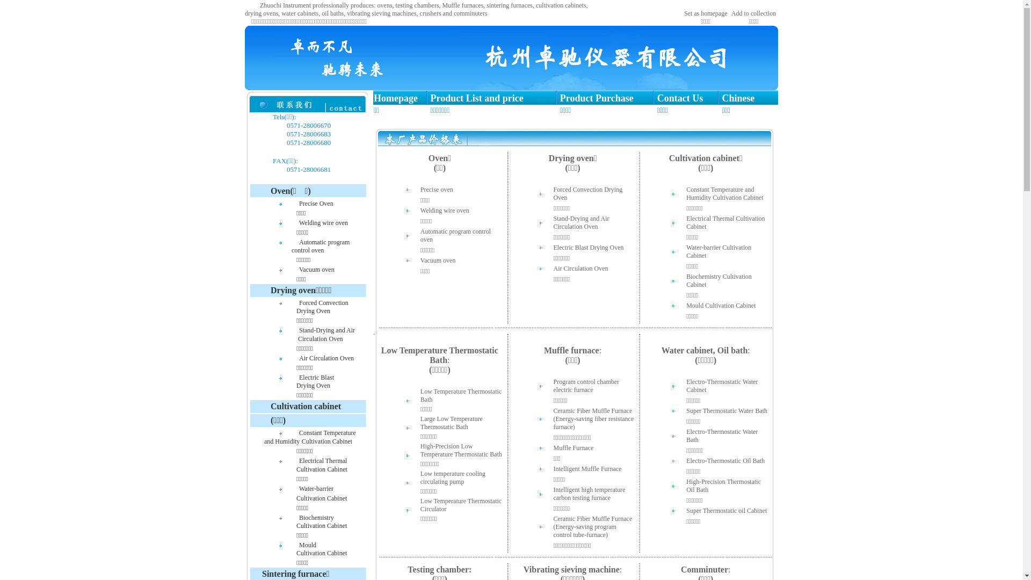  What do you see at coordinates (461, 450) in the screenshot?
I see `High-Precision Low Temperature Thermostatic Bath` at bounding box center [461, 450].